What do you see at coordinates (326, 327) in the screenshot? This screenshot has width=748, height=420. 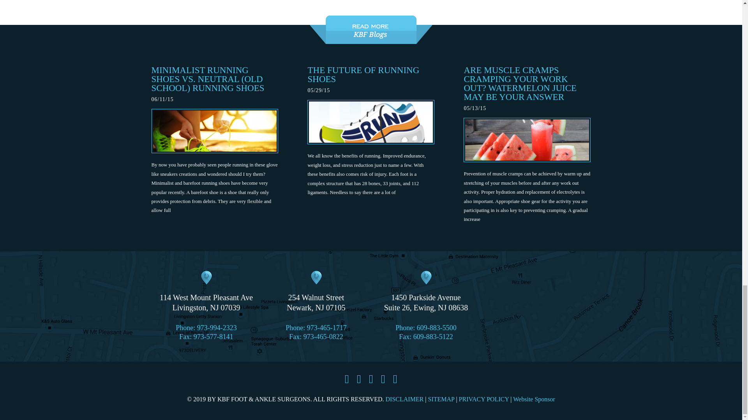 I see `973-577-8141` at bounding box center [326, 327].